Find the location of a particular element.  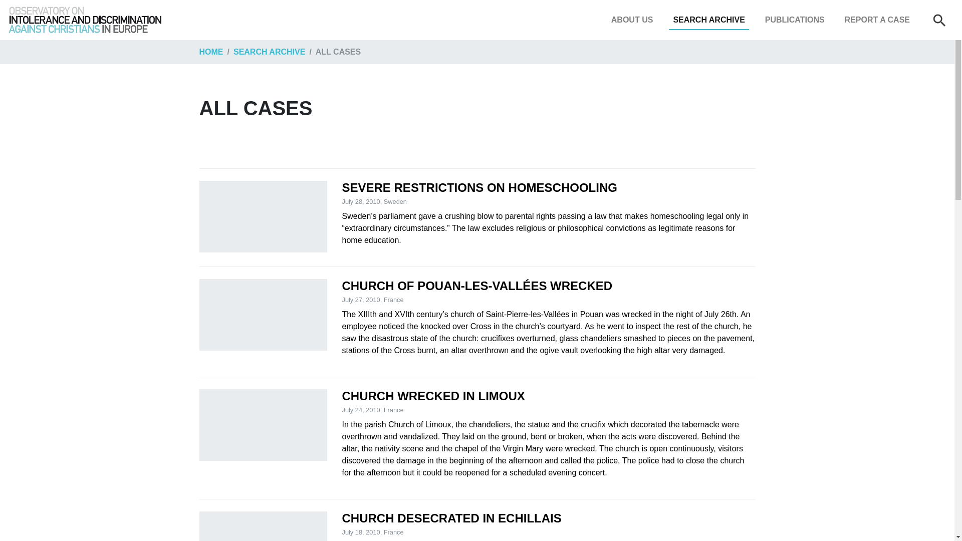

Report a case is located at coordinates (877, 20).